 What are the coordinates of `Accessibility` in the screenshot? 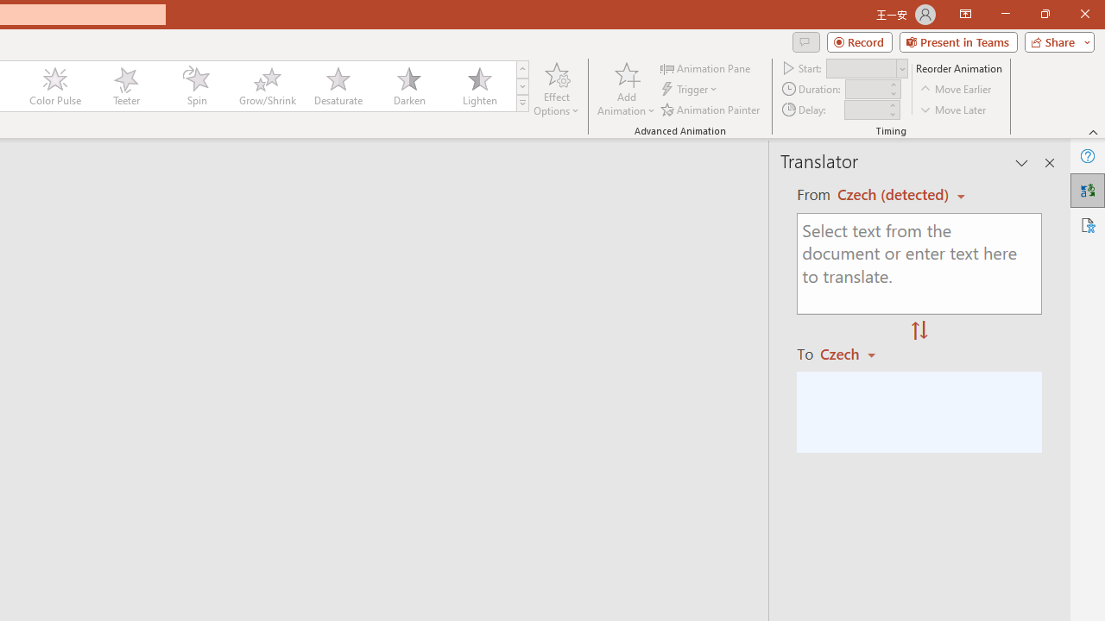 It's located at (1088, 224).